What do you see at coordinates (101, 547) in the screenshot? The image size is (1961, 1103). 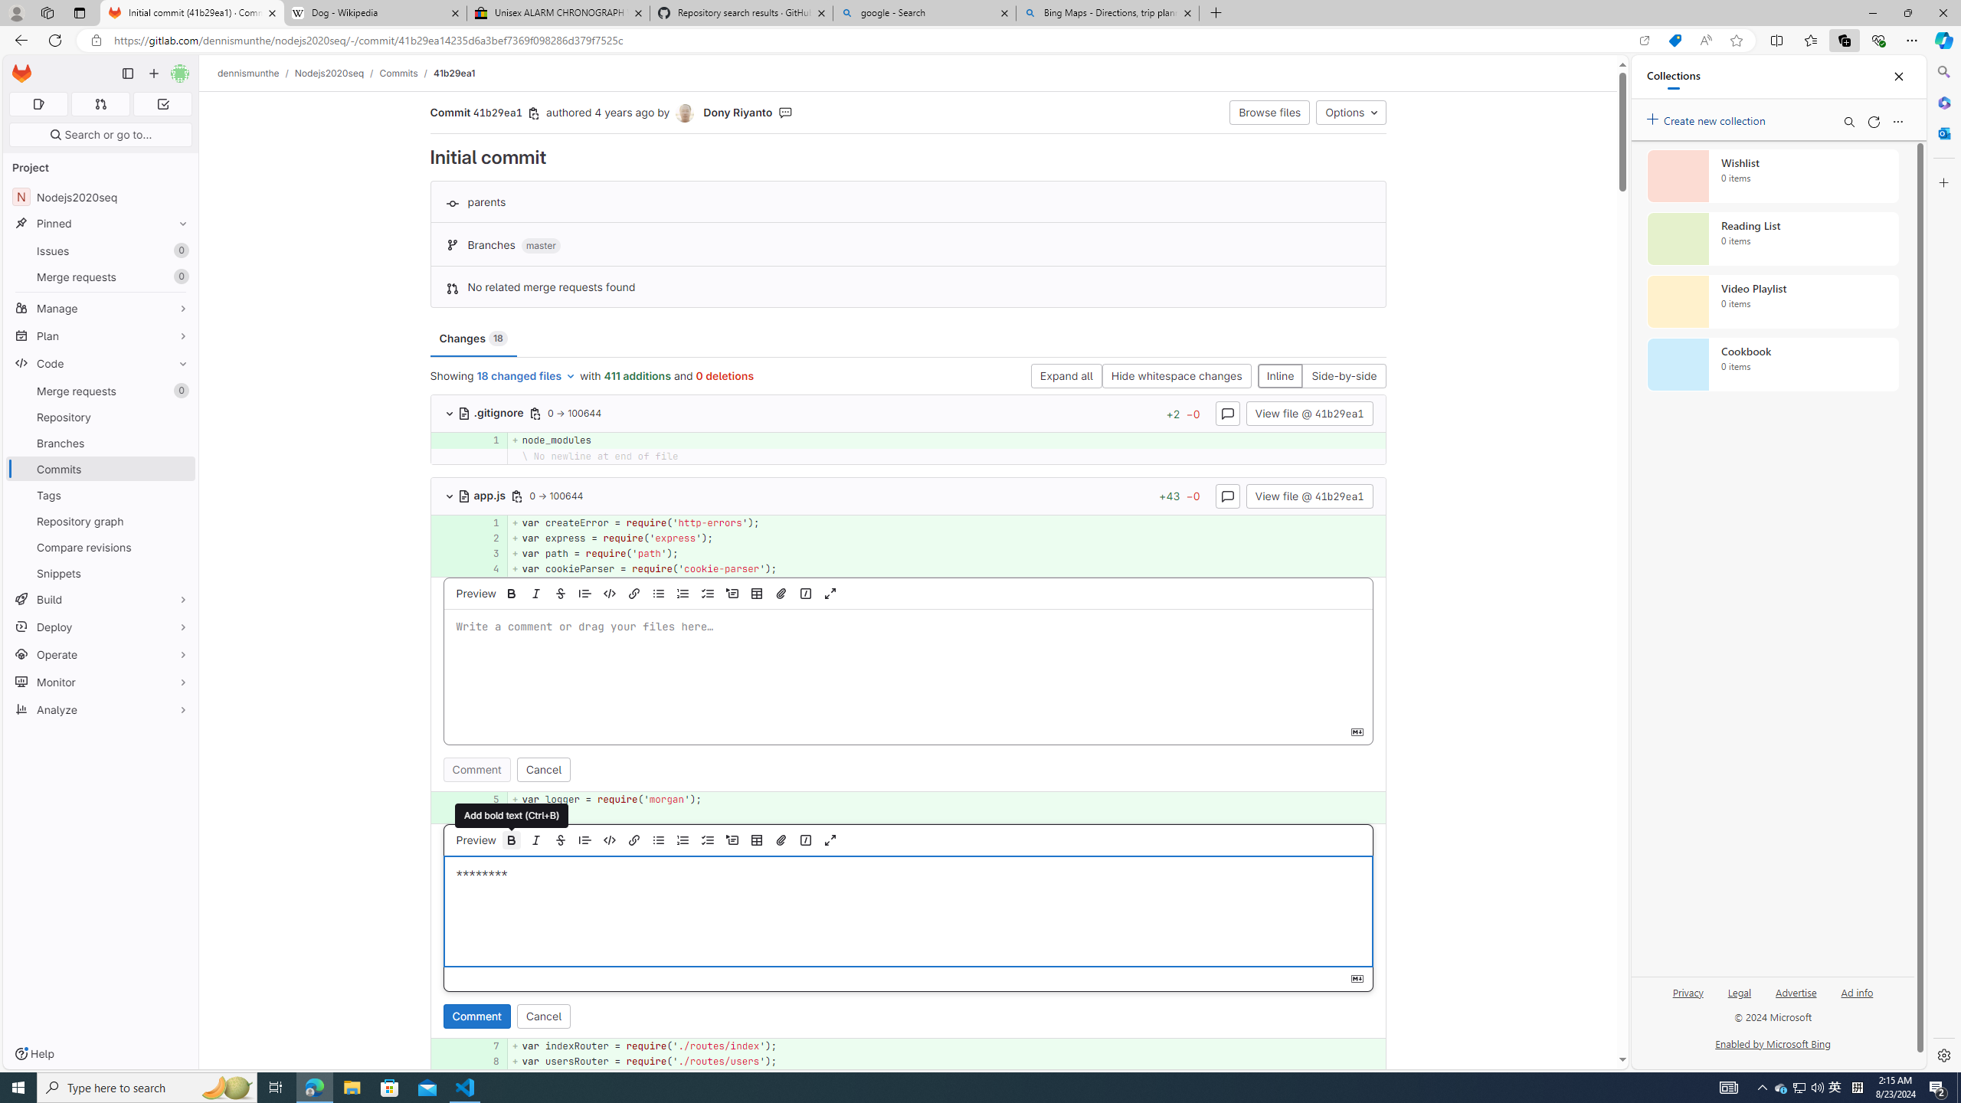 I see `Compare revisions` at bounding box center [101, 547].